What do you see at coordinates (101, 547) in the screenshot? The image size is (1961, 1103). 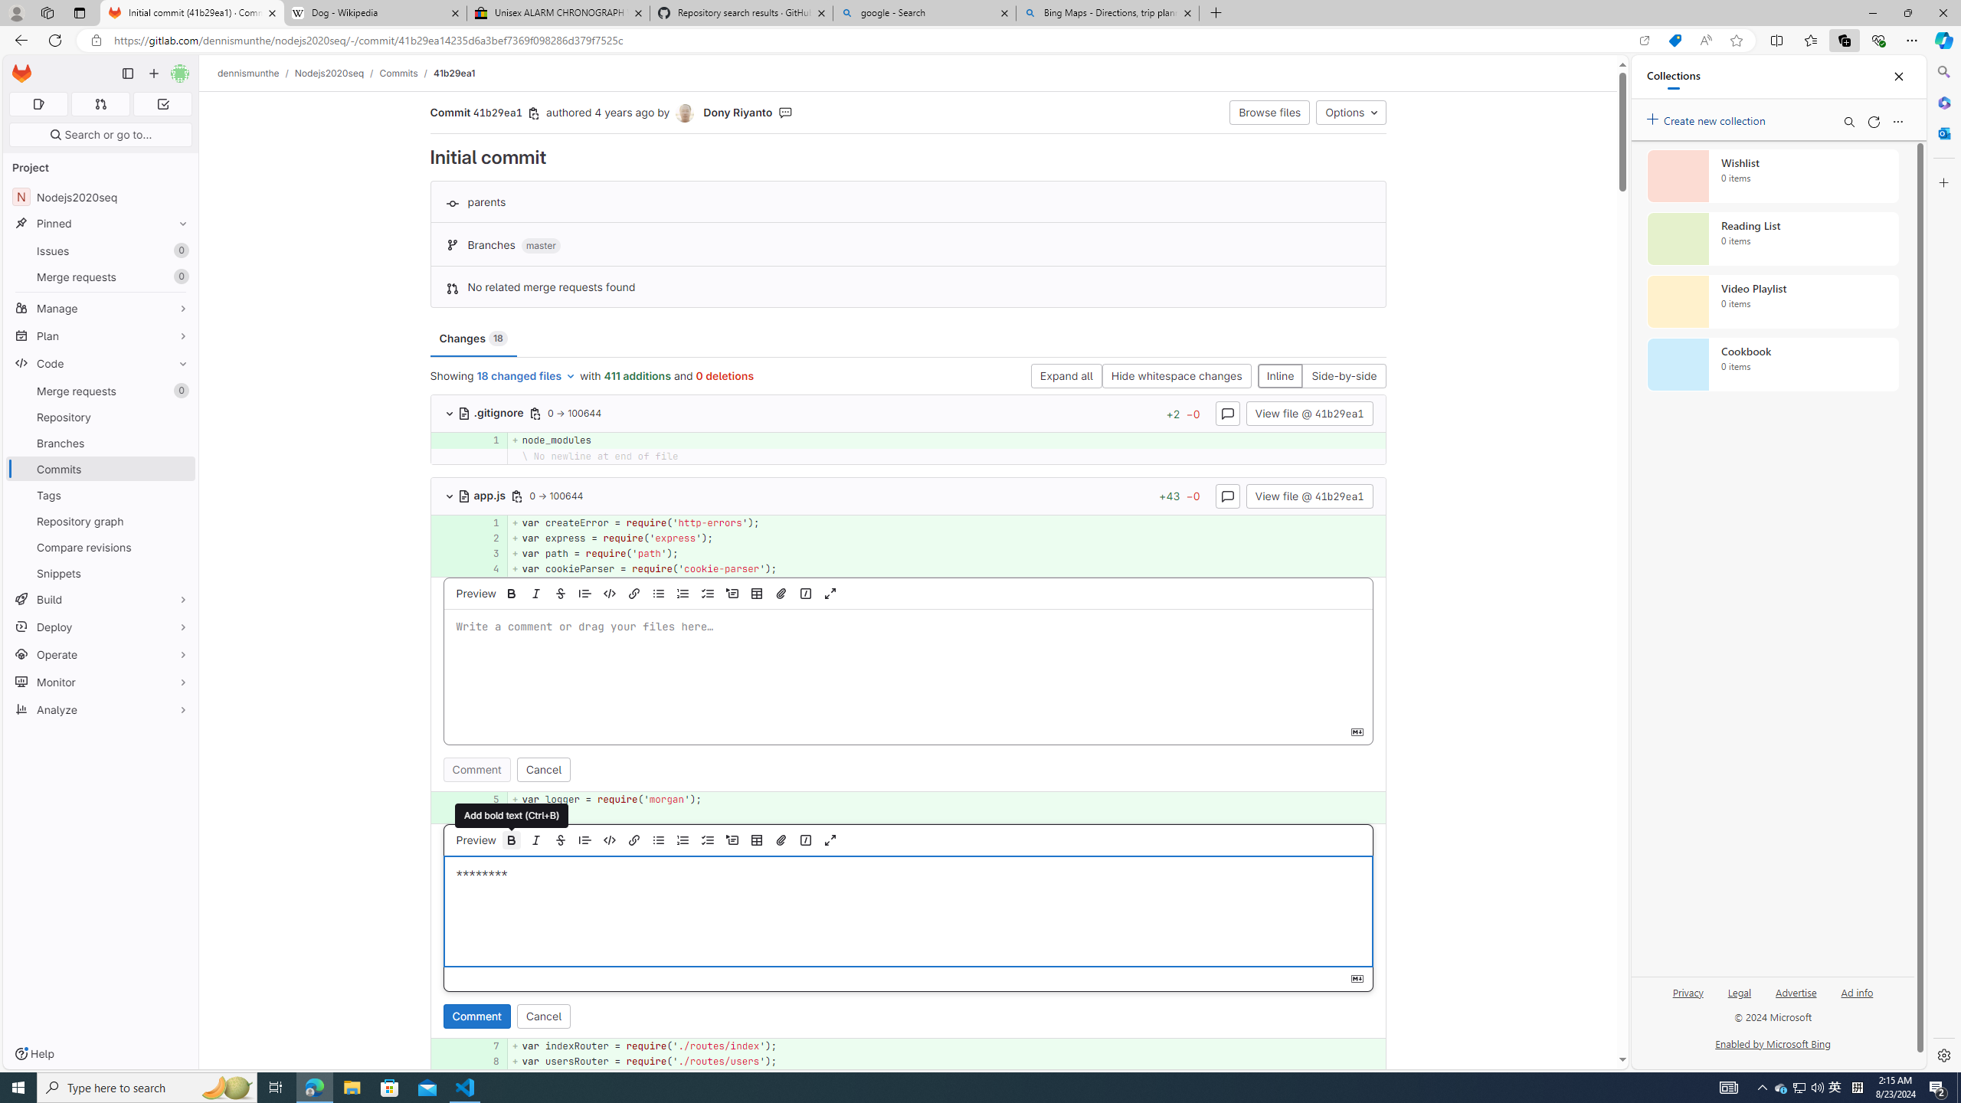 I see `Compare revisions` at bounding box center [101, 547].